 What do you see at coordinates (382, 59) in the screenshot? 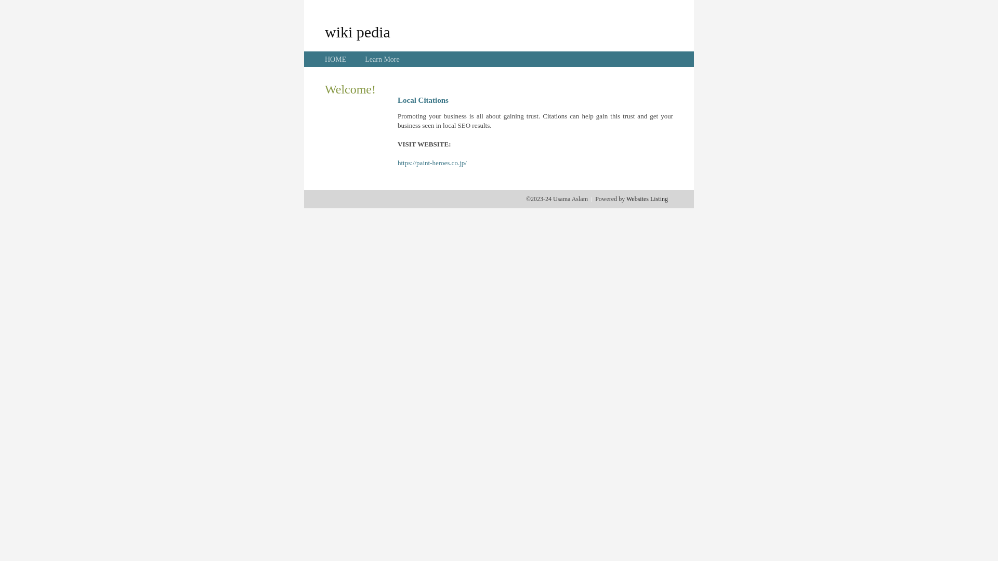
I see `Learn More` at bounding box center [382, 59].